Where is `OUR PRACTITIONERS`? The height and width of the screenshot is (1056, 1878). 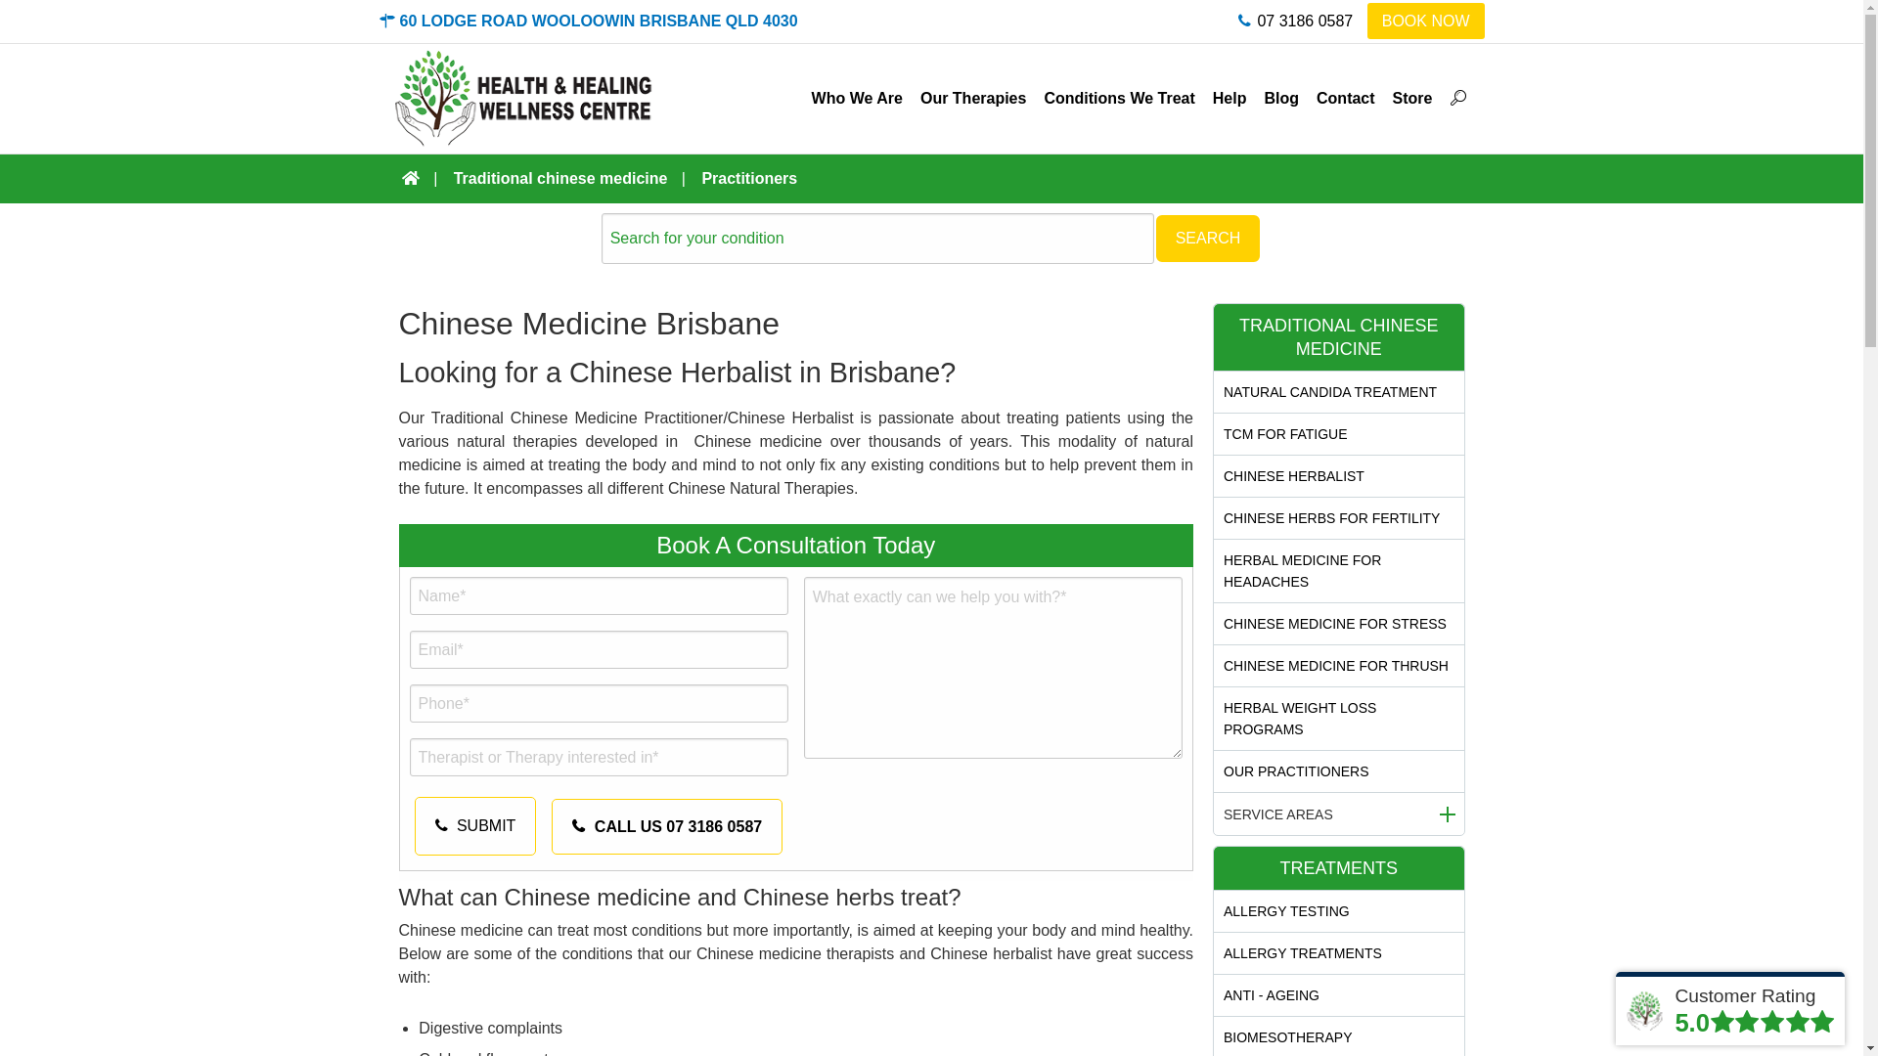 OUR PRACTITIONERS is located at coordinates (1339, 771).